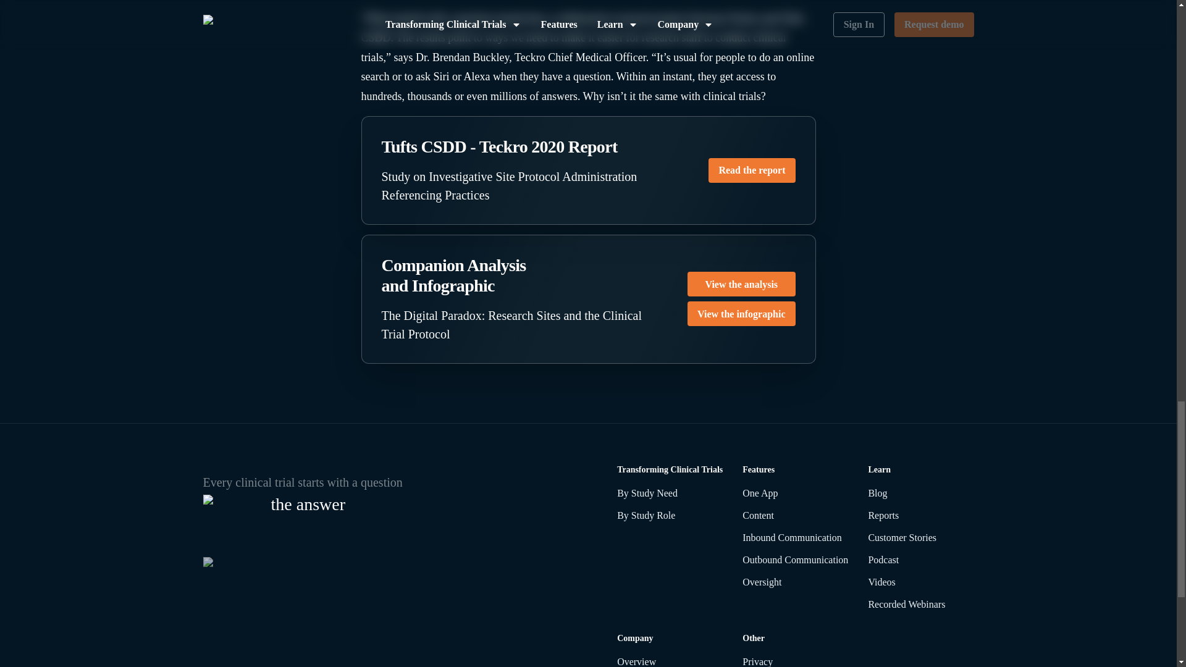 The width and height of the screenshot is (1186, 667). Describe the element at coordinates (741, 283) in the screenshot. I see `View the analysis` at that location.